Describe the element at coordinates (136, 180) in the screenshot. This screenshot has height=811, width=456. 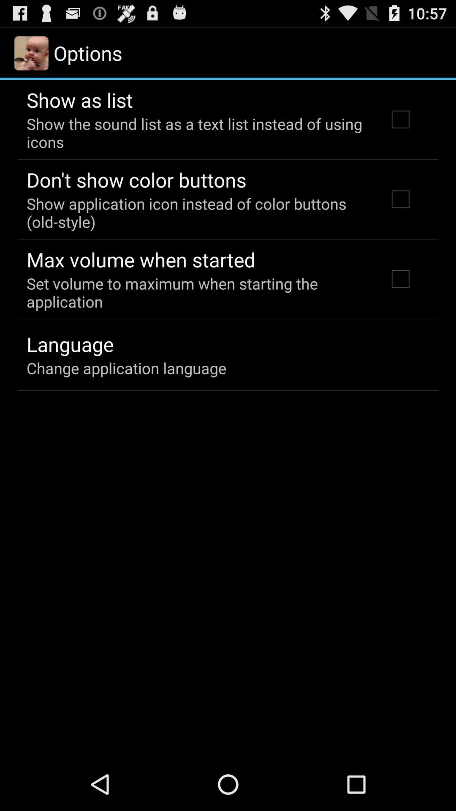
I see `open the don t show app` at that location.